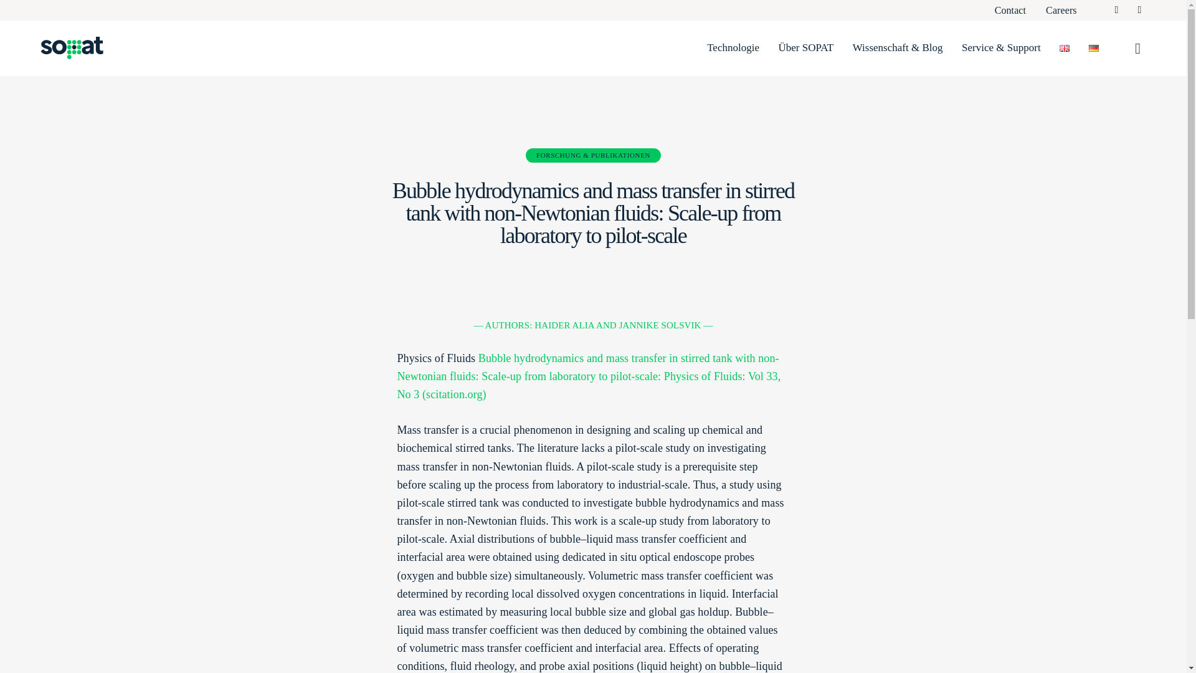  Describe the element at coordinates (733, 47) in the screenshot. I see `Technologie` at that location.